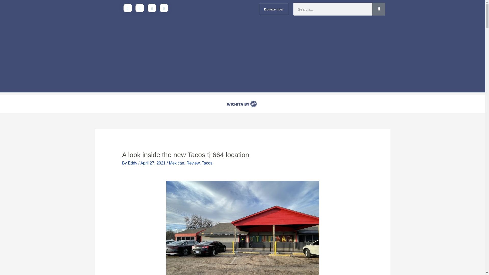  I want to click on Donate now, so click(274, 9).